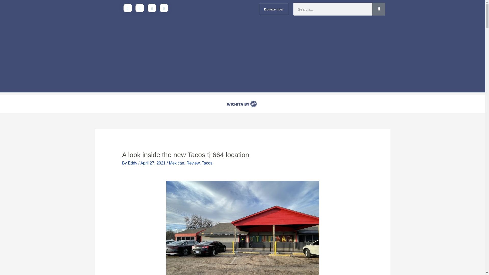  I want to click on Donate now, so click(274, 9).